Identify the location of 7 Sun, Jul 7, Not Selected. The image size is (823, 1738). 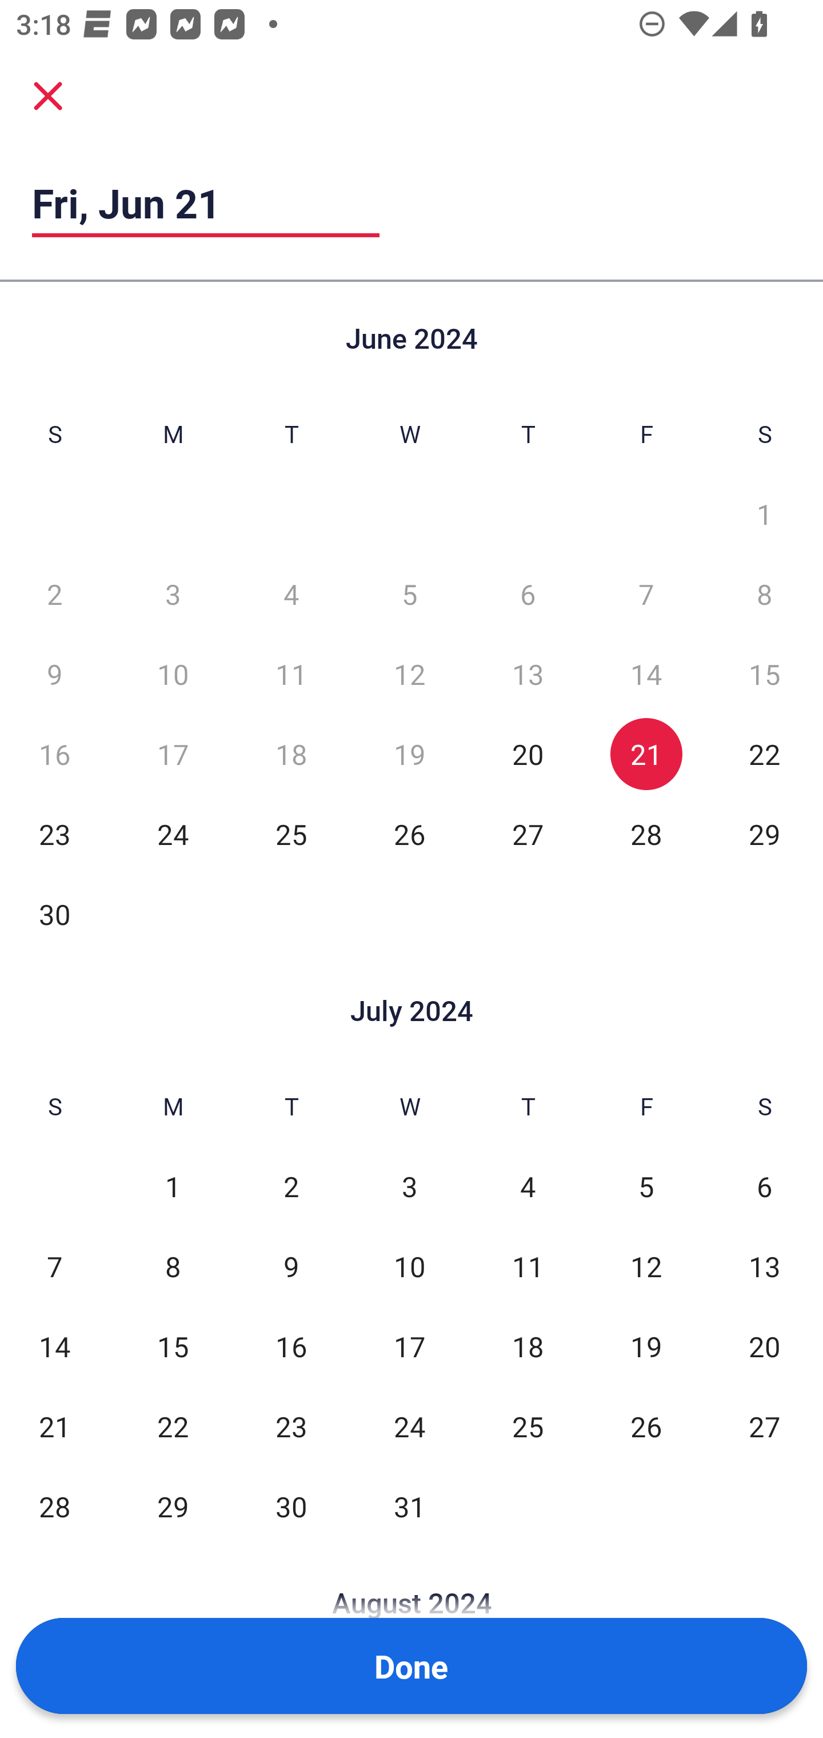
(54, 1267).